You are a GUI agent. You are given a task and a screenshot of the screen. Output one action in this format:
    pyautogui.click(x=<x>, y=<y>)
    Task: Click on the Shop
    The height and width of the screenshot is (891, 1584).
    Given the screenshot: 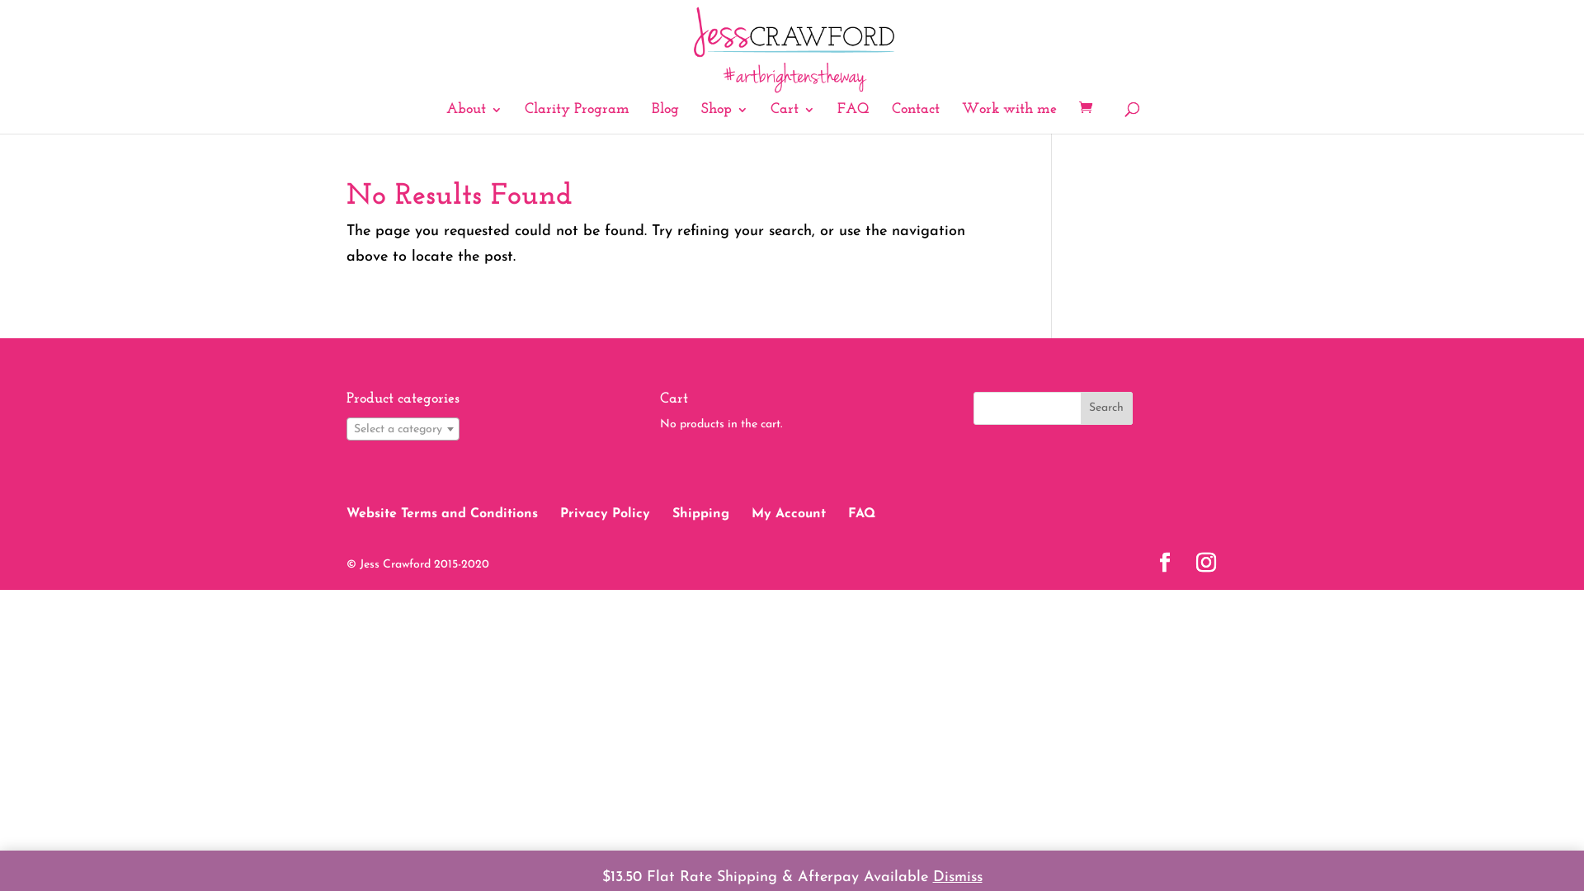 What is the action you would take?
    pyautogui.click(x=724, y=119)
    